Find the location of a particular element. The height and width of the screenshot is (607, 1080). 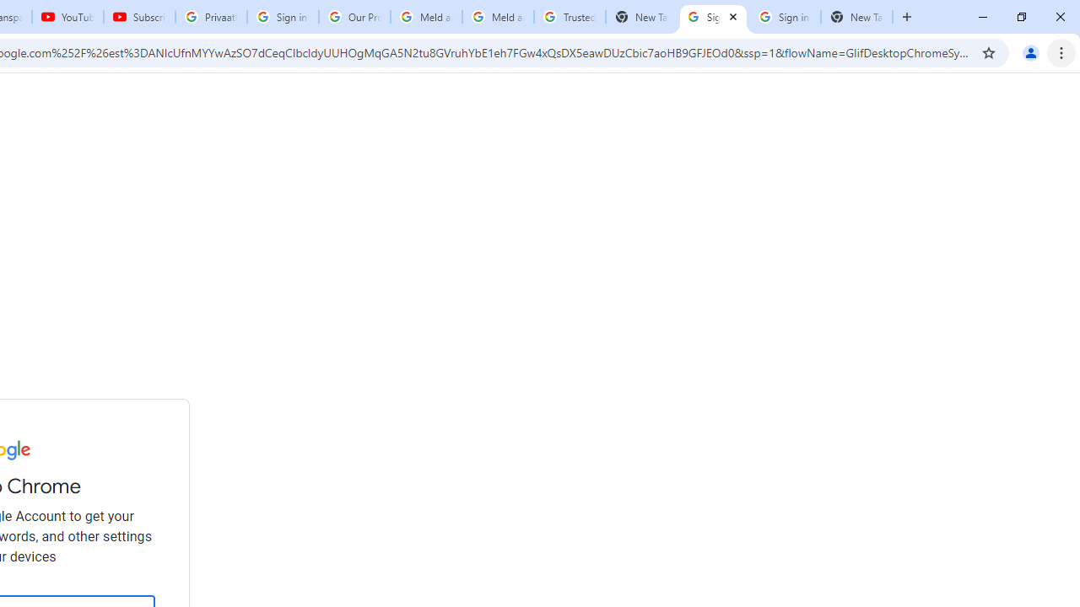

Sign in - Google Accounts is located at coordinates (283, 17).